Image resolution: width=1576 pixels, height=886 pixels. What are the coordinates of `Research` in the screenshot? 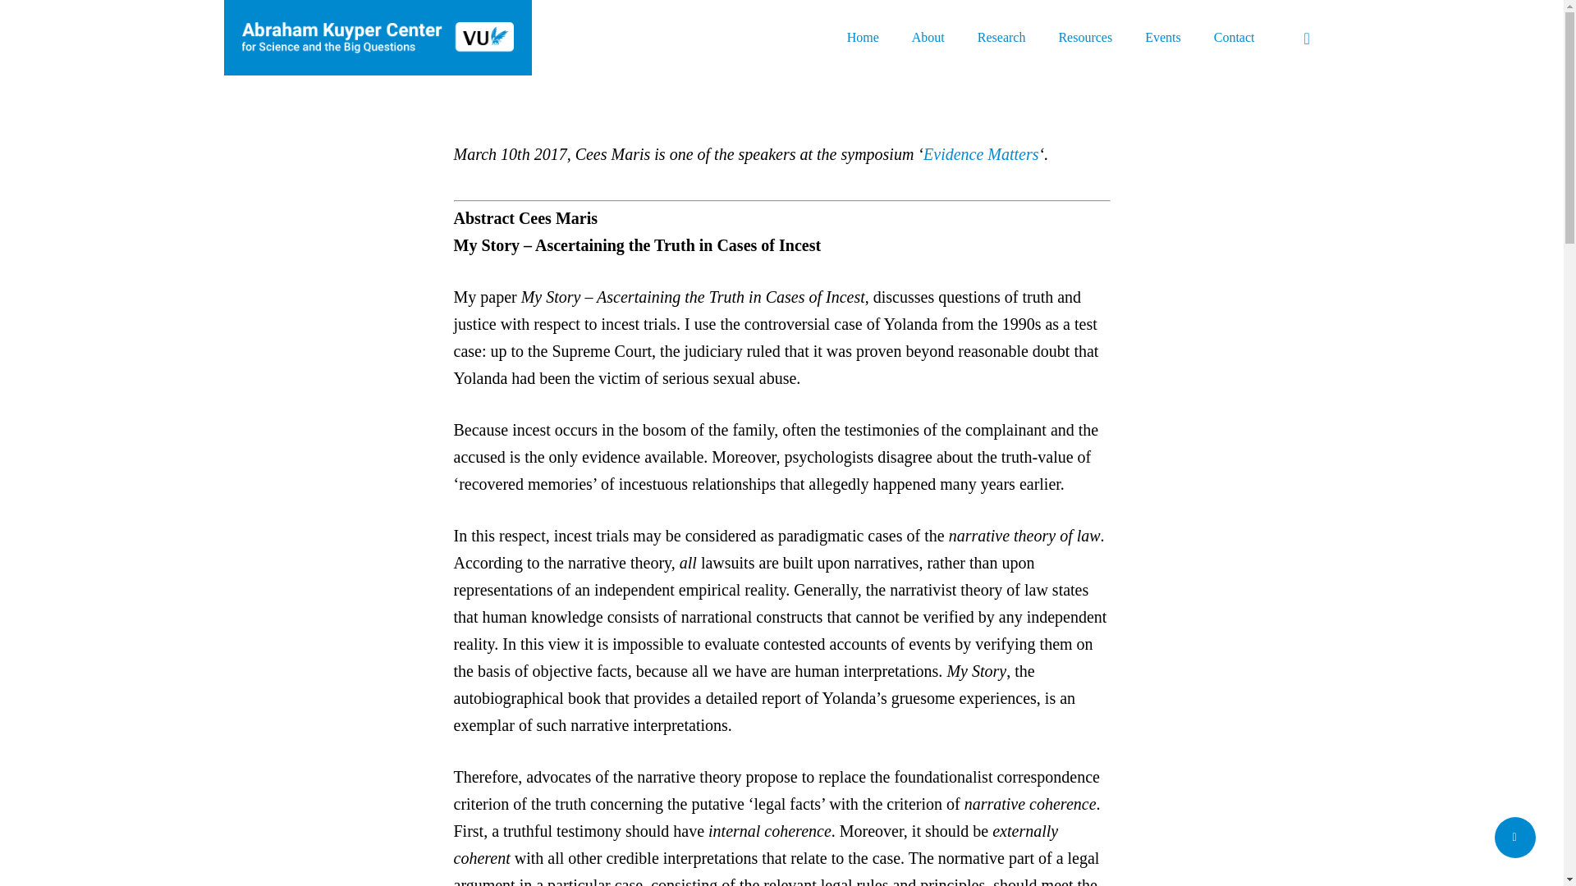 It's located at (1001, 38).